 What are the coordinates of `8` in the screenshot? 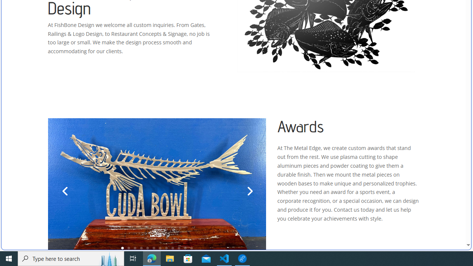 It's located at (166, 248).